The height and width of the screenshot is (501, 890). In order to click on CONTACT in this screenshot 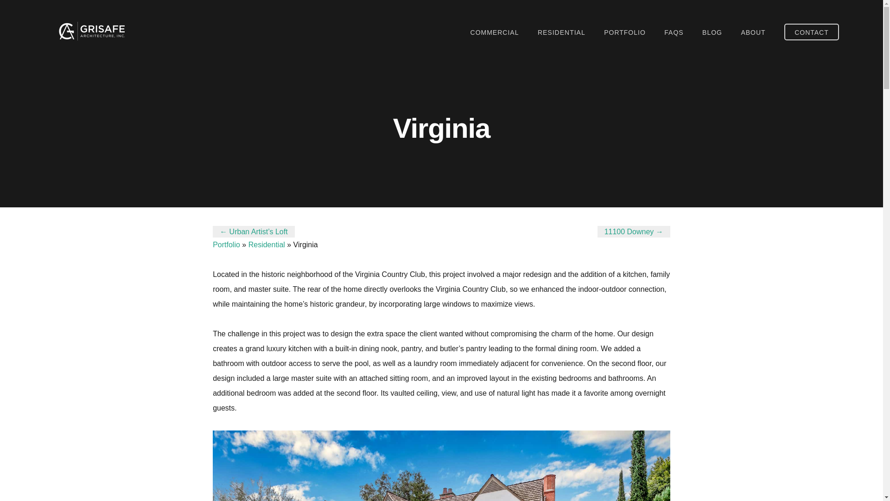, I will do `click(811, 32)`.